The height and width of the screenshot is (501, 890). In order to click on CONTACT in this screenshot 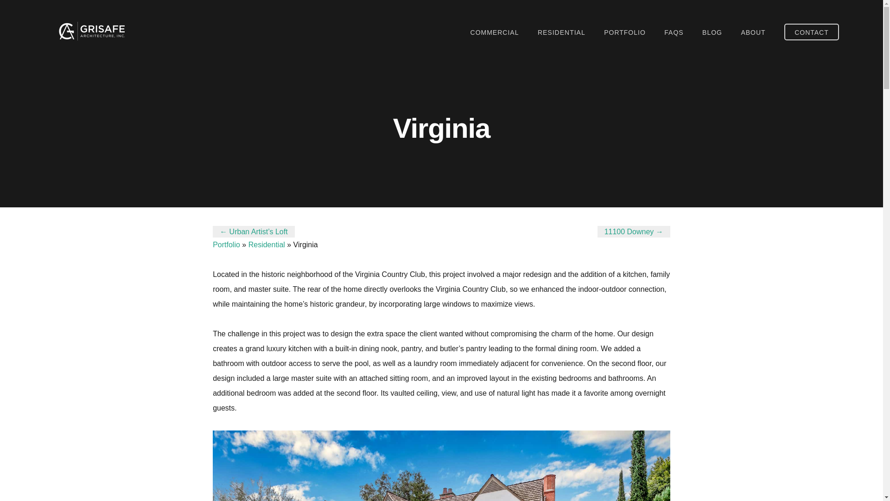, I will do `click(811, 32)`.